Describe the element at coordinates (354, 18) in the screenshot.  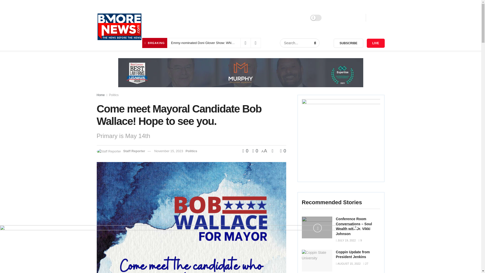
I see `Register` at that location.